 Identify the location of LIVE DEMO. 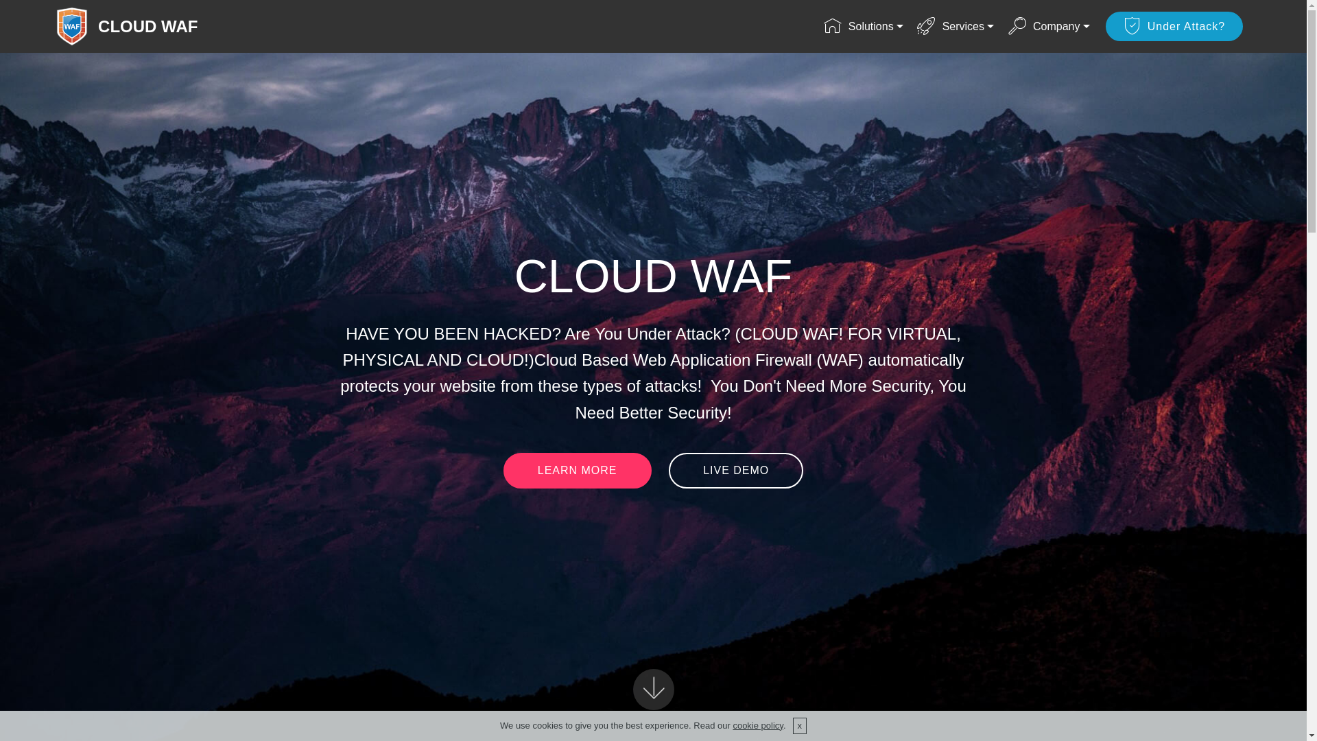
(736, 471).